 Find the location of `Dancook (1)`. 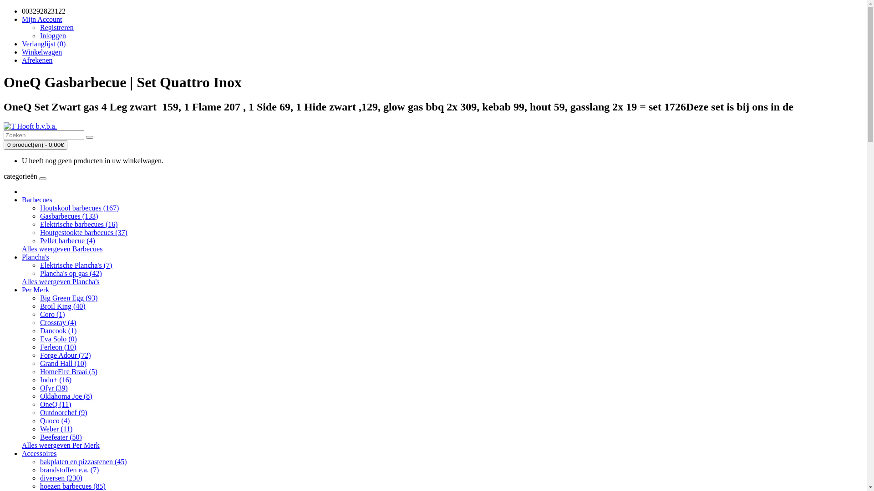

Dancook (1) is located at coordinates (58, 331).